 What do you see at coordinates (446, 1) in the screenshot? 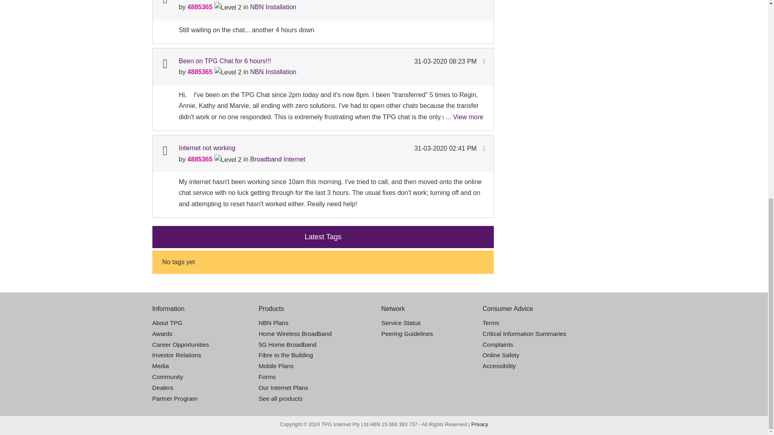
I see `Posted on` at bounding box center [446, 1].